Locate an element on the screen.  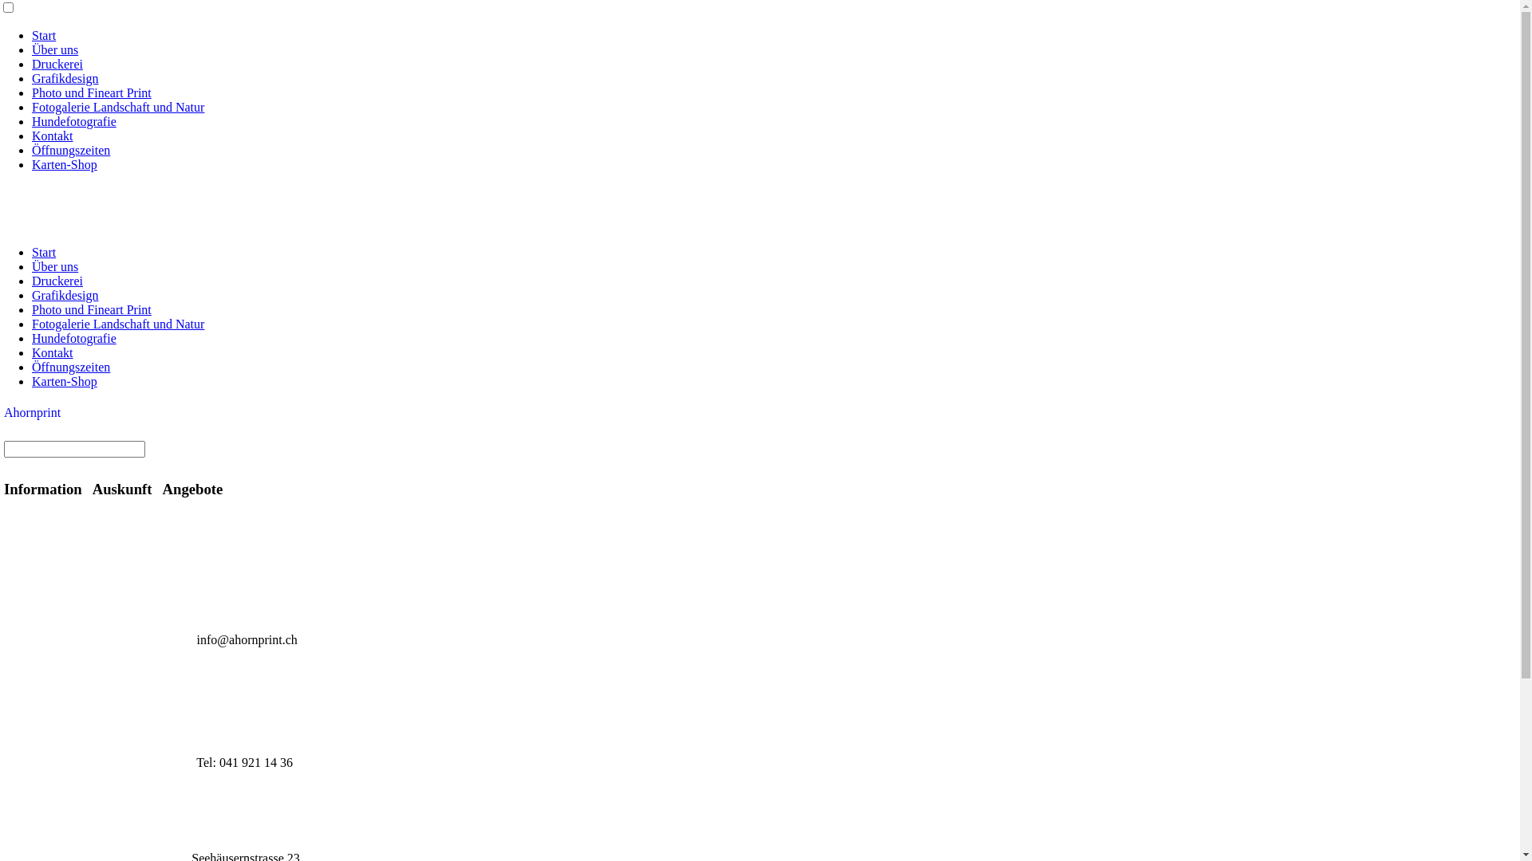
Karten-Shop is located at coordinates (65, 164).